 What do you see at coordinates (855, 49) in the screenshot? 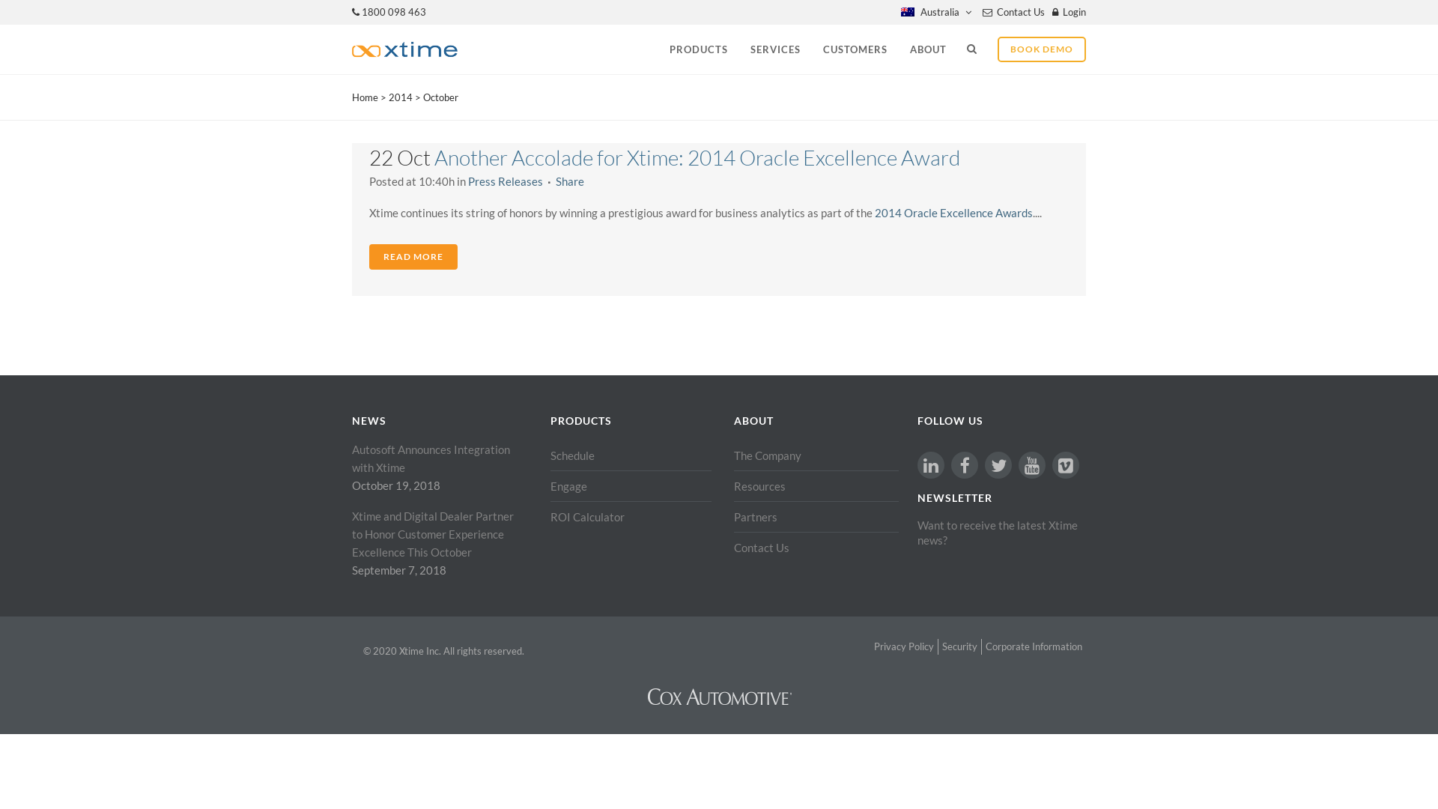
I see `CUSTOMERS` at bounding box center [855, 49].